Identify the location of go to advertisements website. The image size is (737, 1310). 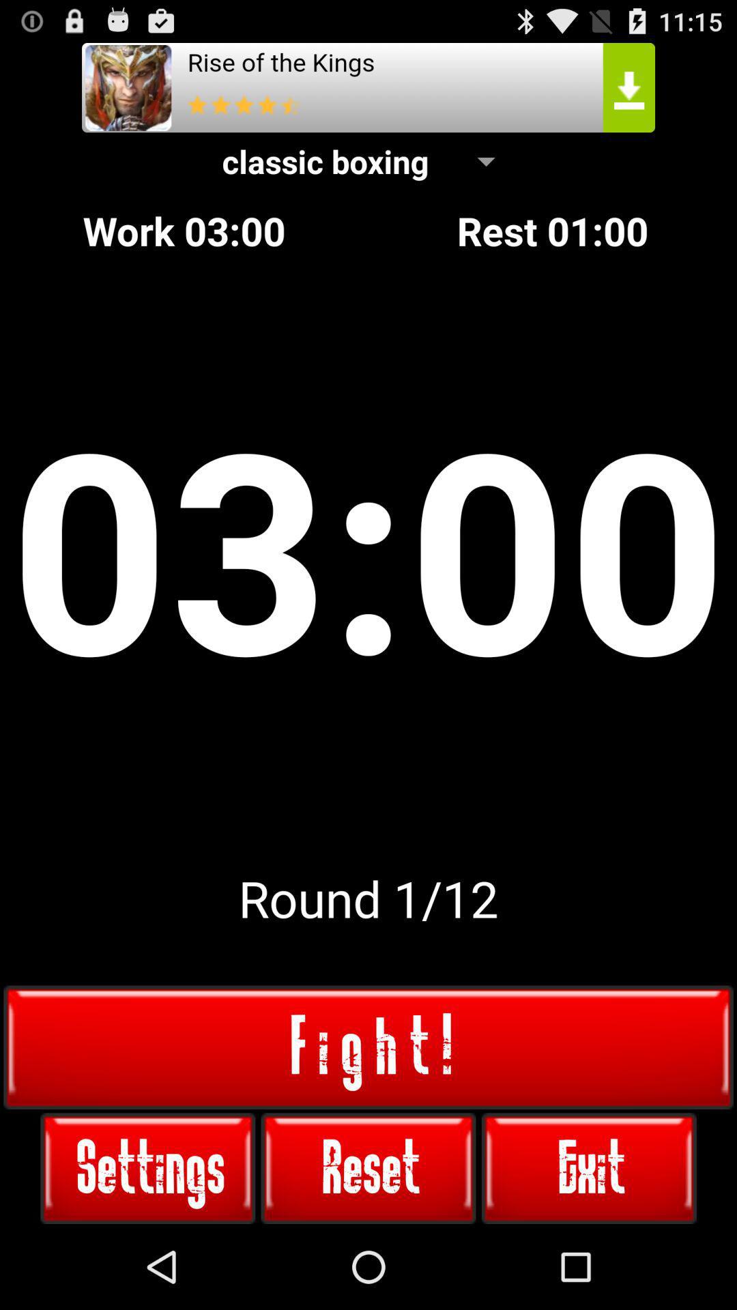
(369, 87).